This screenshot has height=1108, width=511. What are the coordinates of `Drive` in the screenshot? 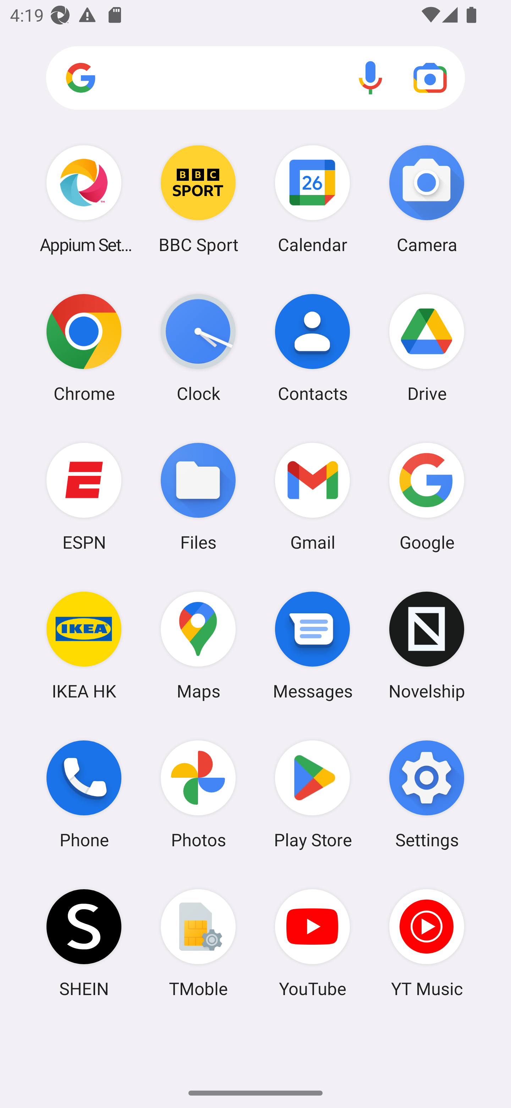 It's located at (427, 348).